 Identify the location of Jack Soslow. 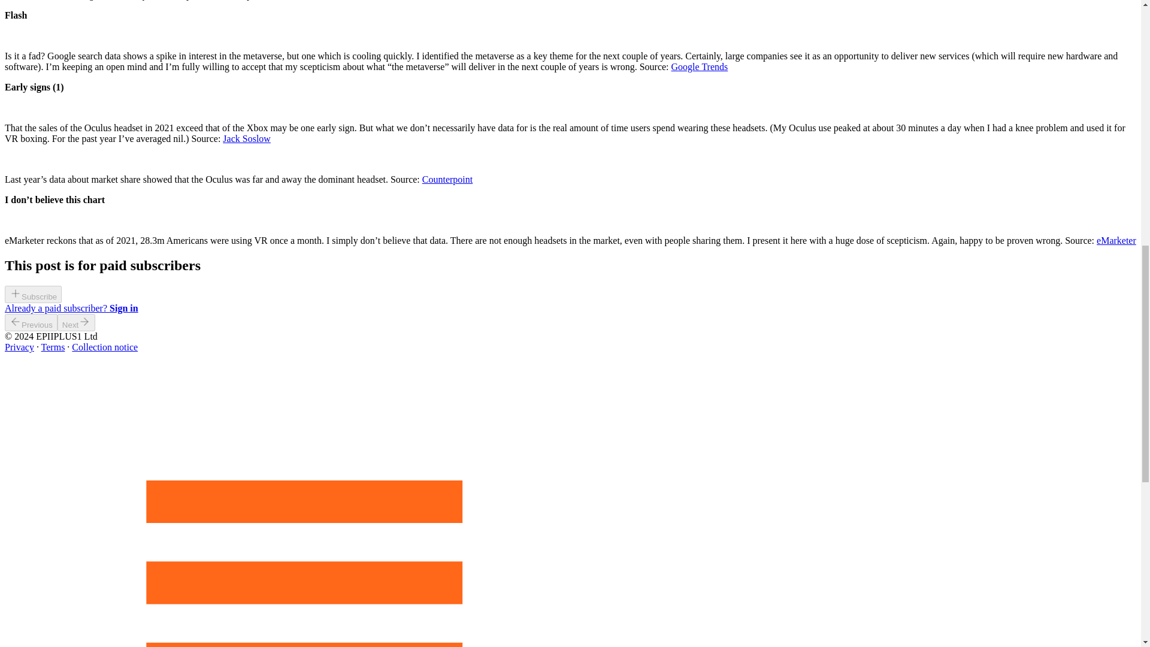
(247, 138).